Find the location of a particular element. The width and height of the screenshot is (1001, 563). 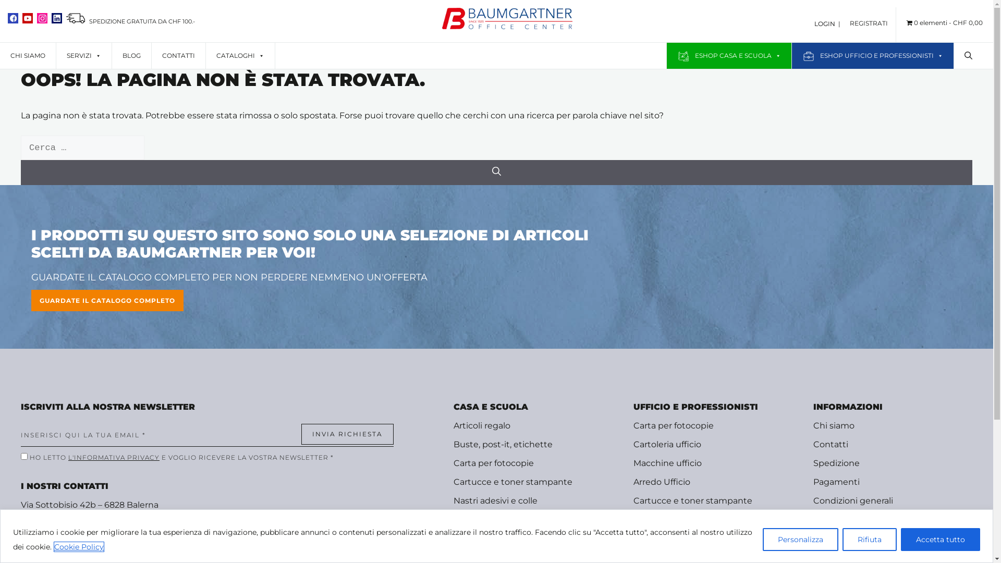

Cartoleria ufficio is located at coordinates (667, 444).